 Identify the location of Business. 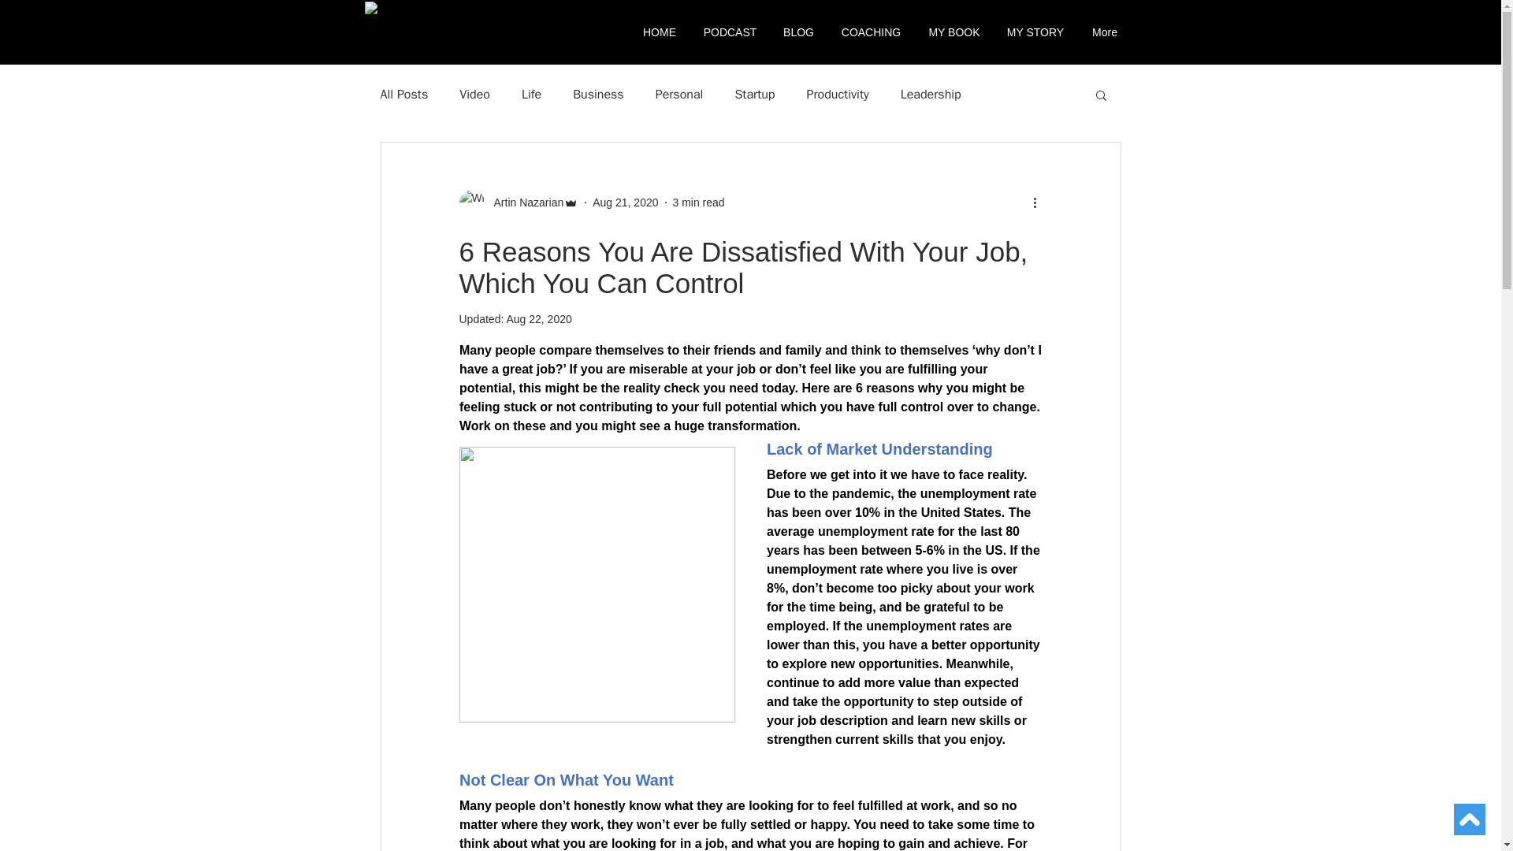
(598, 95).